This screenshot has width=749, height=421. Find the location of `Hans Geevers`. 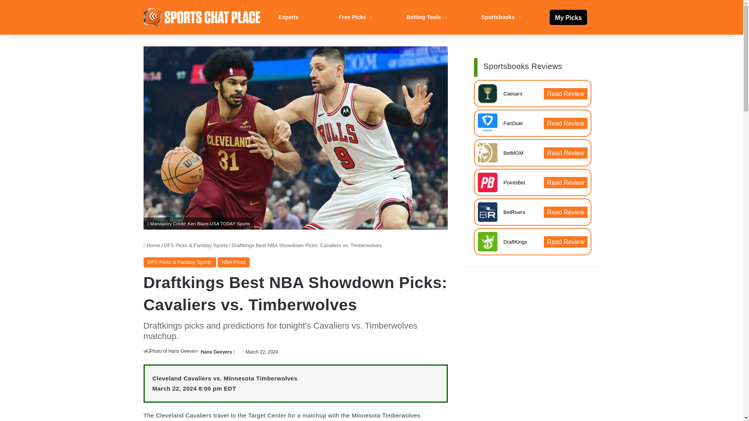

Hans Geevers is located at coordinates (216, 352).